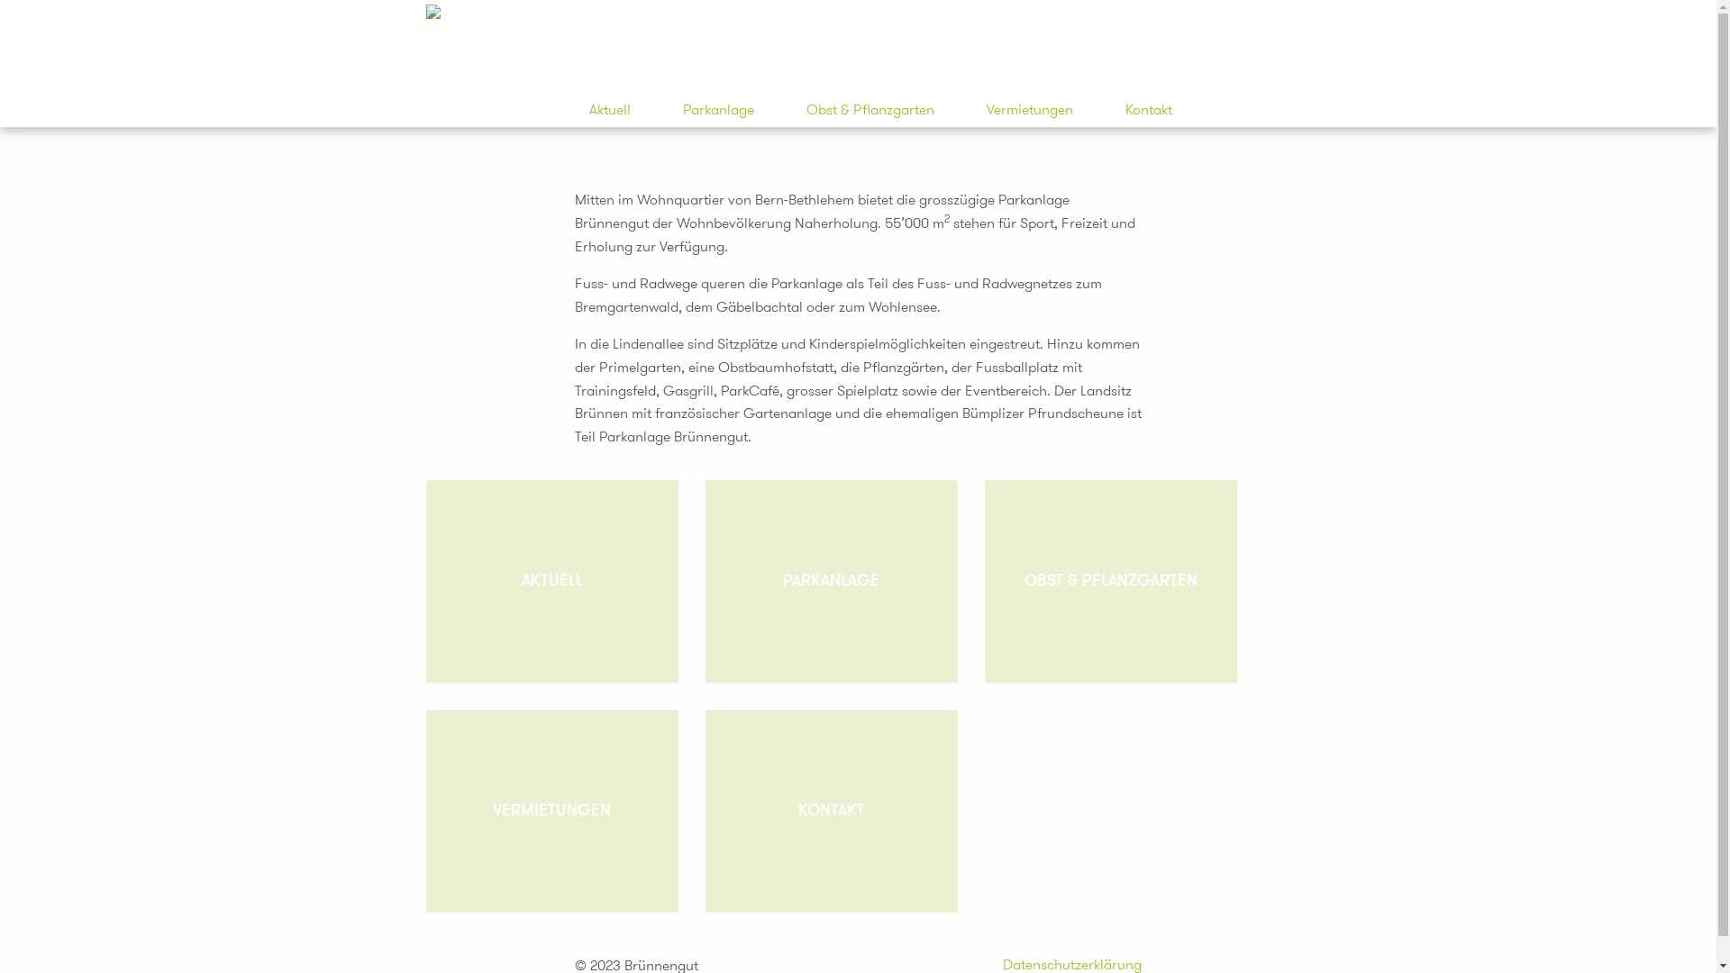 This screenshot has width=1730, height=973. Describe the element at coordinates (610, 110) in the screenshot. I see `Aktuell` at that location.